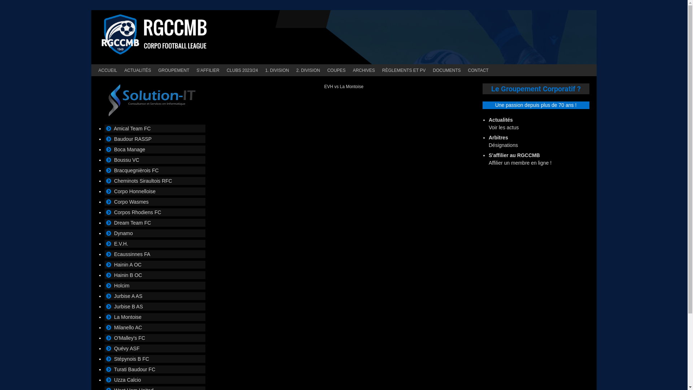 This screenshot has height=390, width=693. I want to click on CLUBS 2023/24, so click(243, 70).